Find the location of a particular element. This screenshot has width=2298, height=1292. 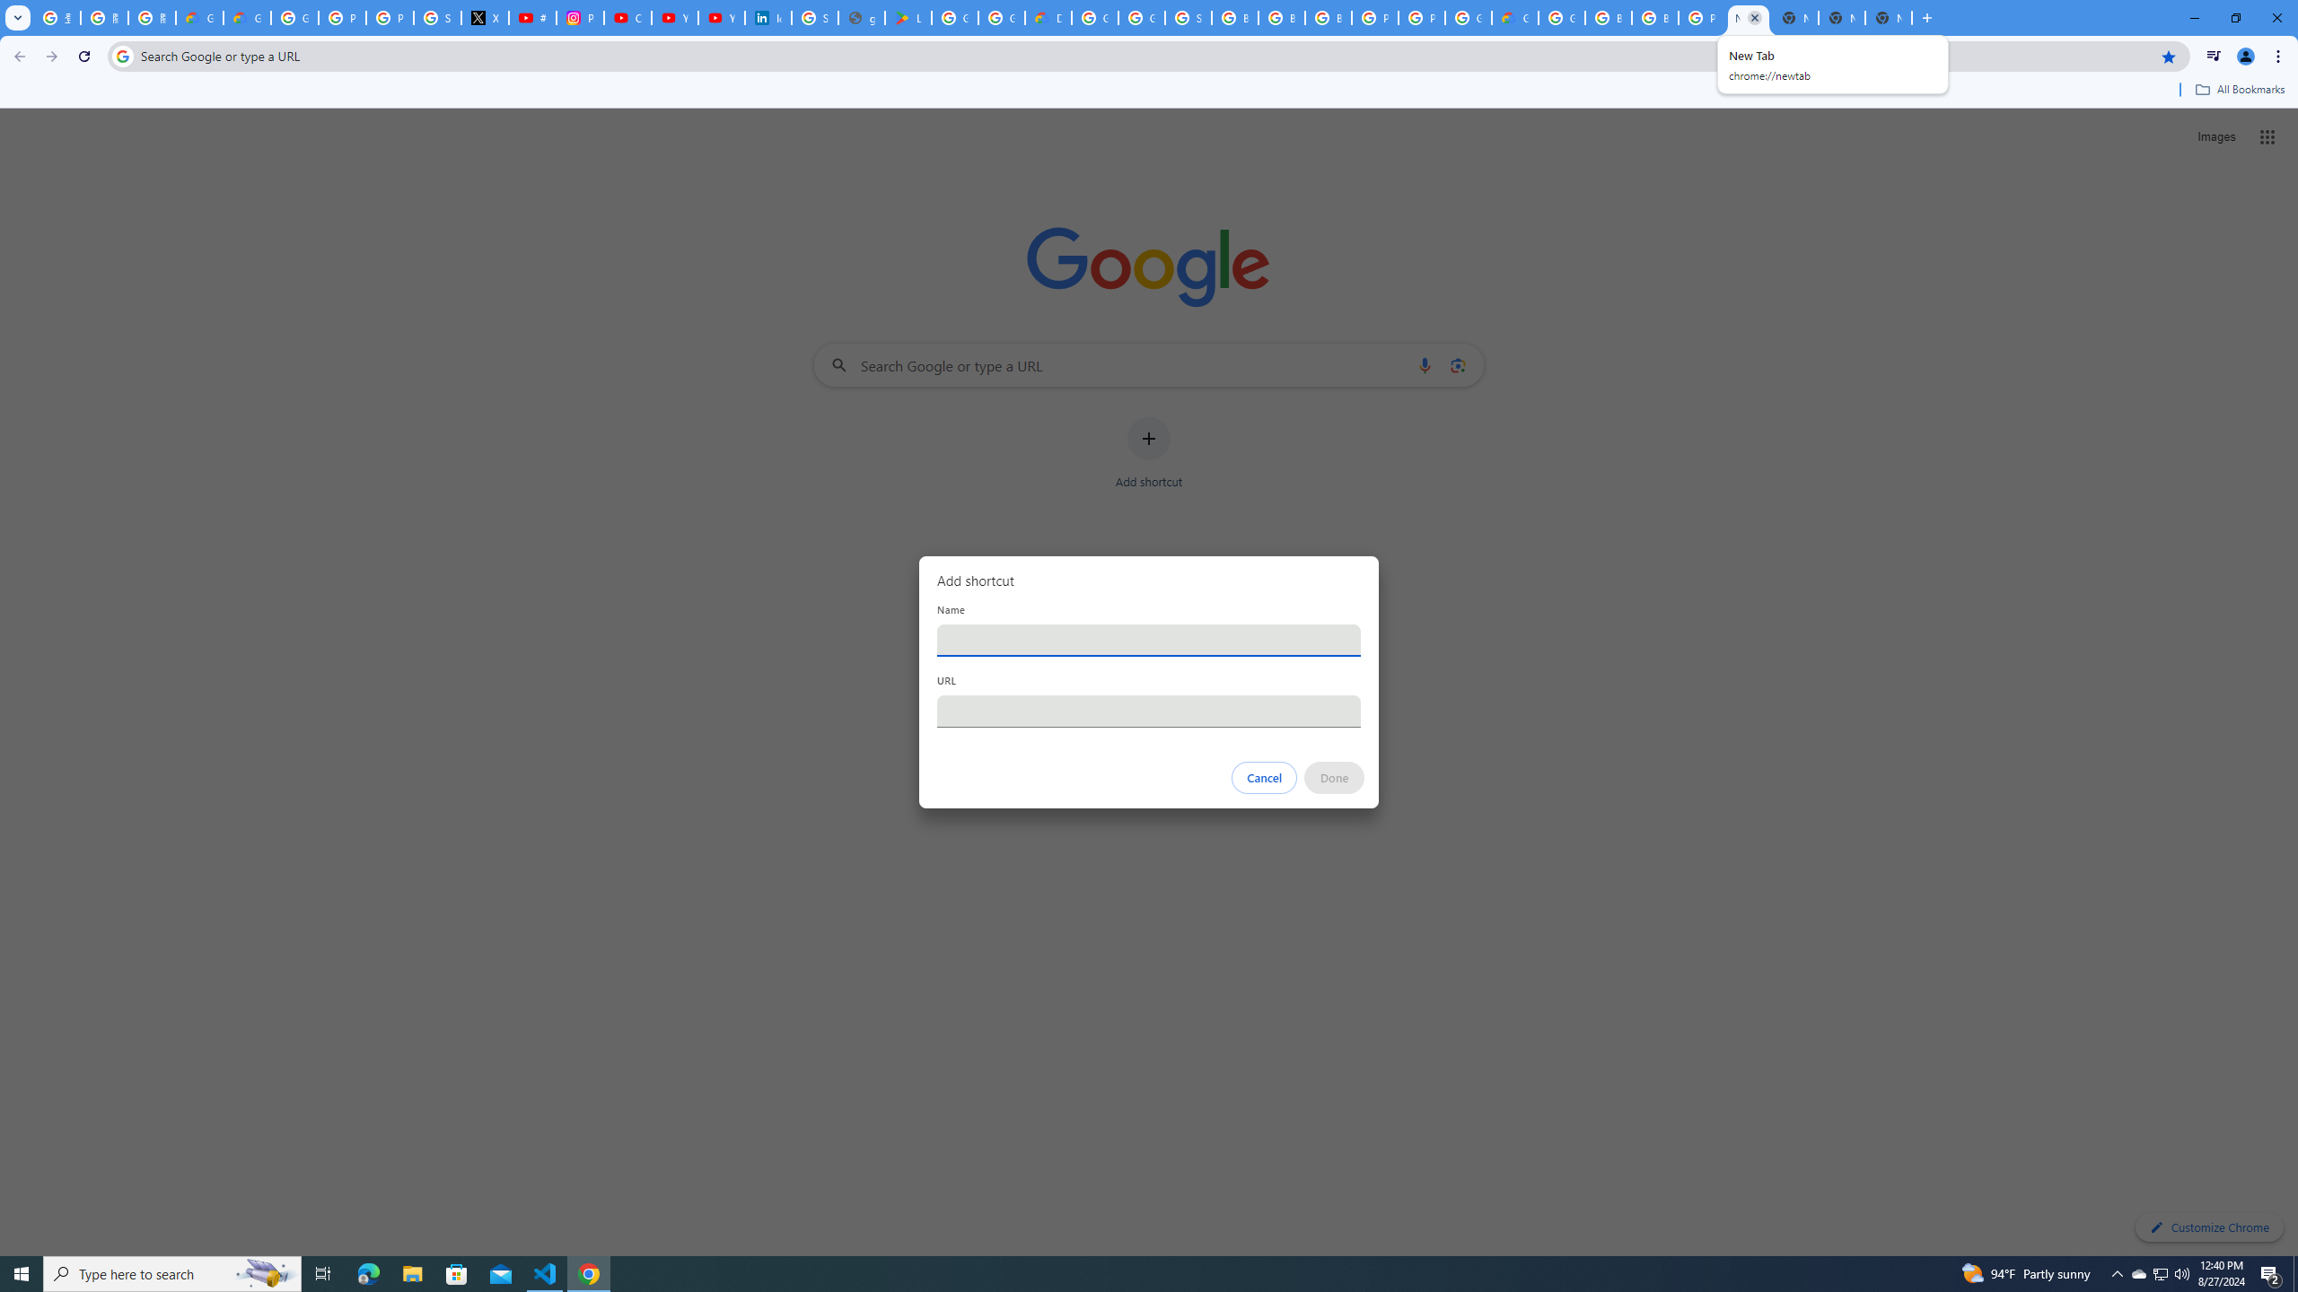

Search icon is located at coordinates (122, 56).